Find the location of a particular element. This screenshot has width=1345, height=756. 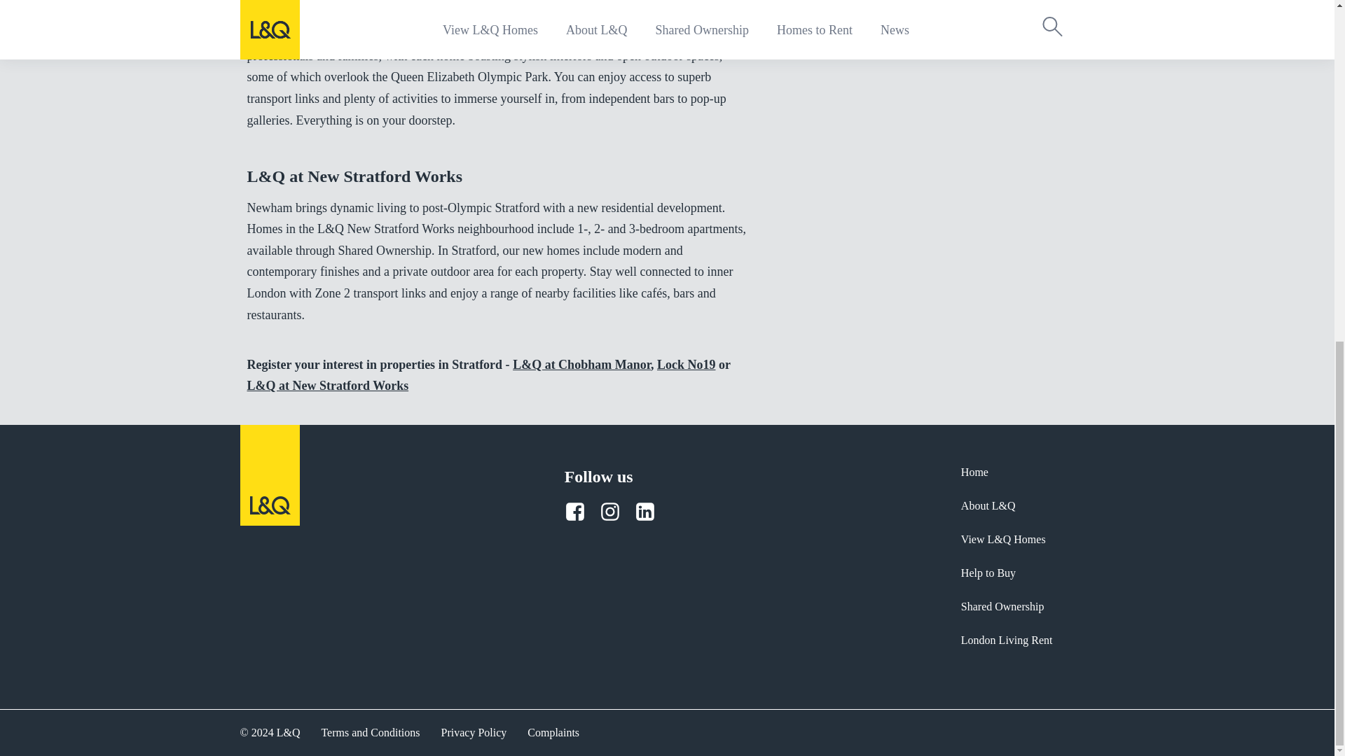

Shared Ownership is located at coordinates (1007, 609).